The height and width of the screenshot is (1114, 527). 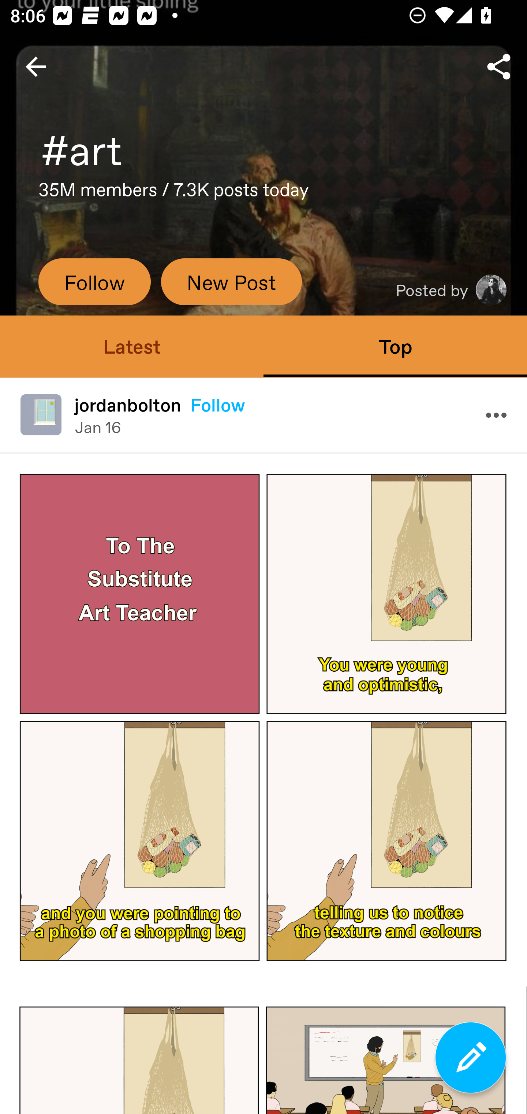 What do you see at coordinates (217, 405) in the screenshot?
I see `Follow` at bounding box center [217, 405].